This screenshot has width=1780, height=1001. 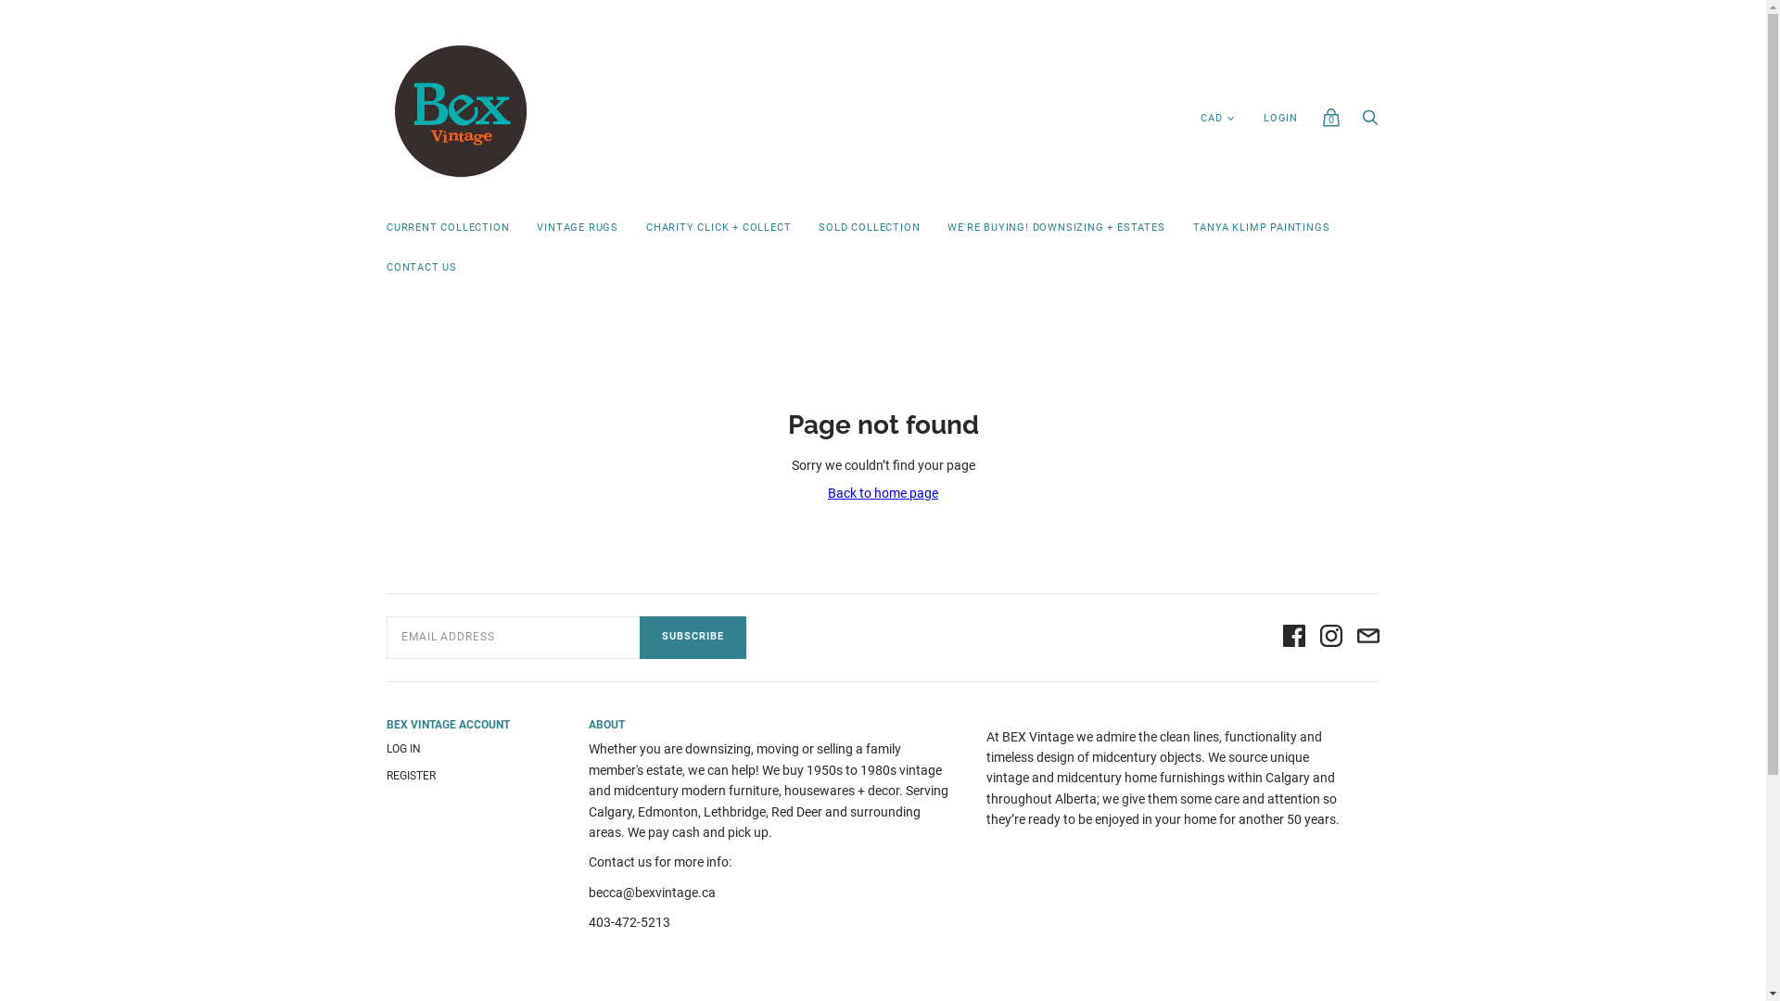 I want to click on Back to home page, so click(x=883, y=493).